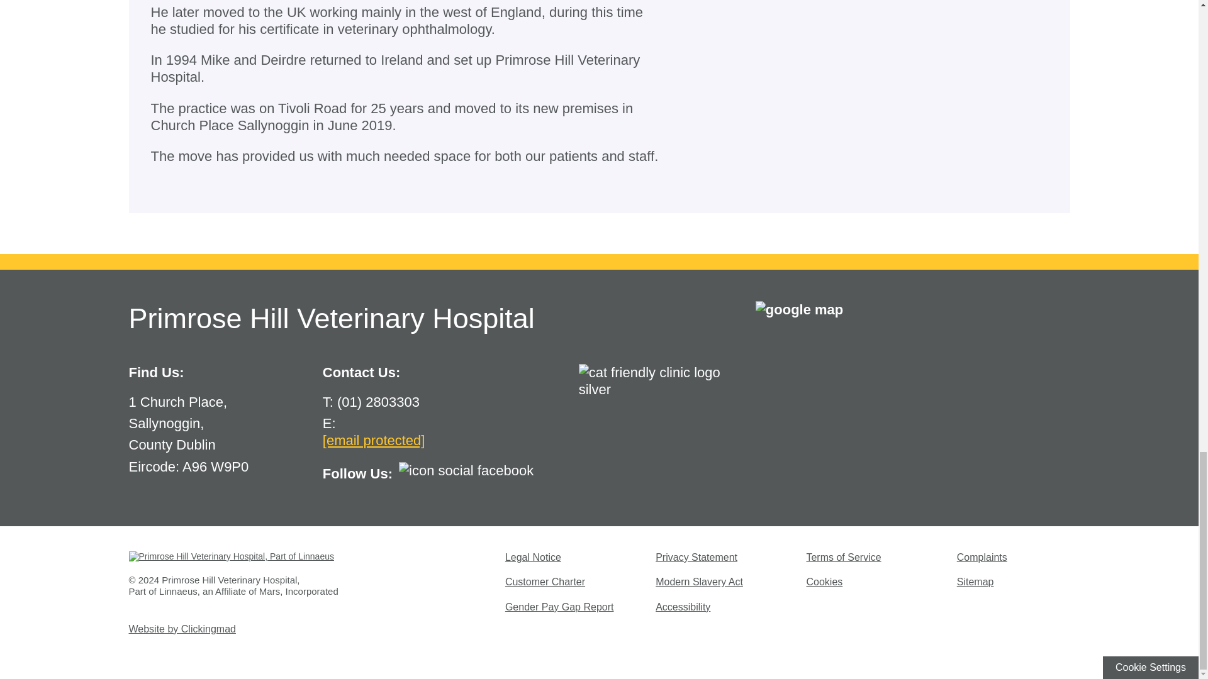 This screenshot has width=1208, height=679. I want to click on Website Development by Clickingmad, so click(181, 629).